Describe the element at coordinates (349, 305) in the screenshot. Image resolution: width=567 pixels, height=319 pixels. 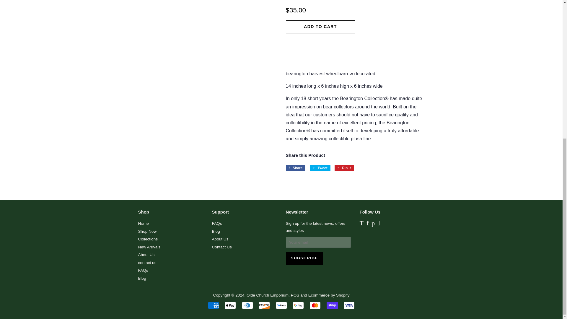
I see `Visa` at that location.